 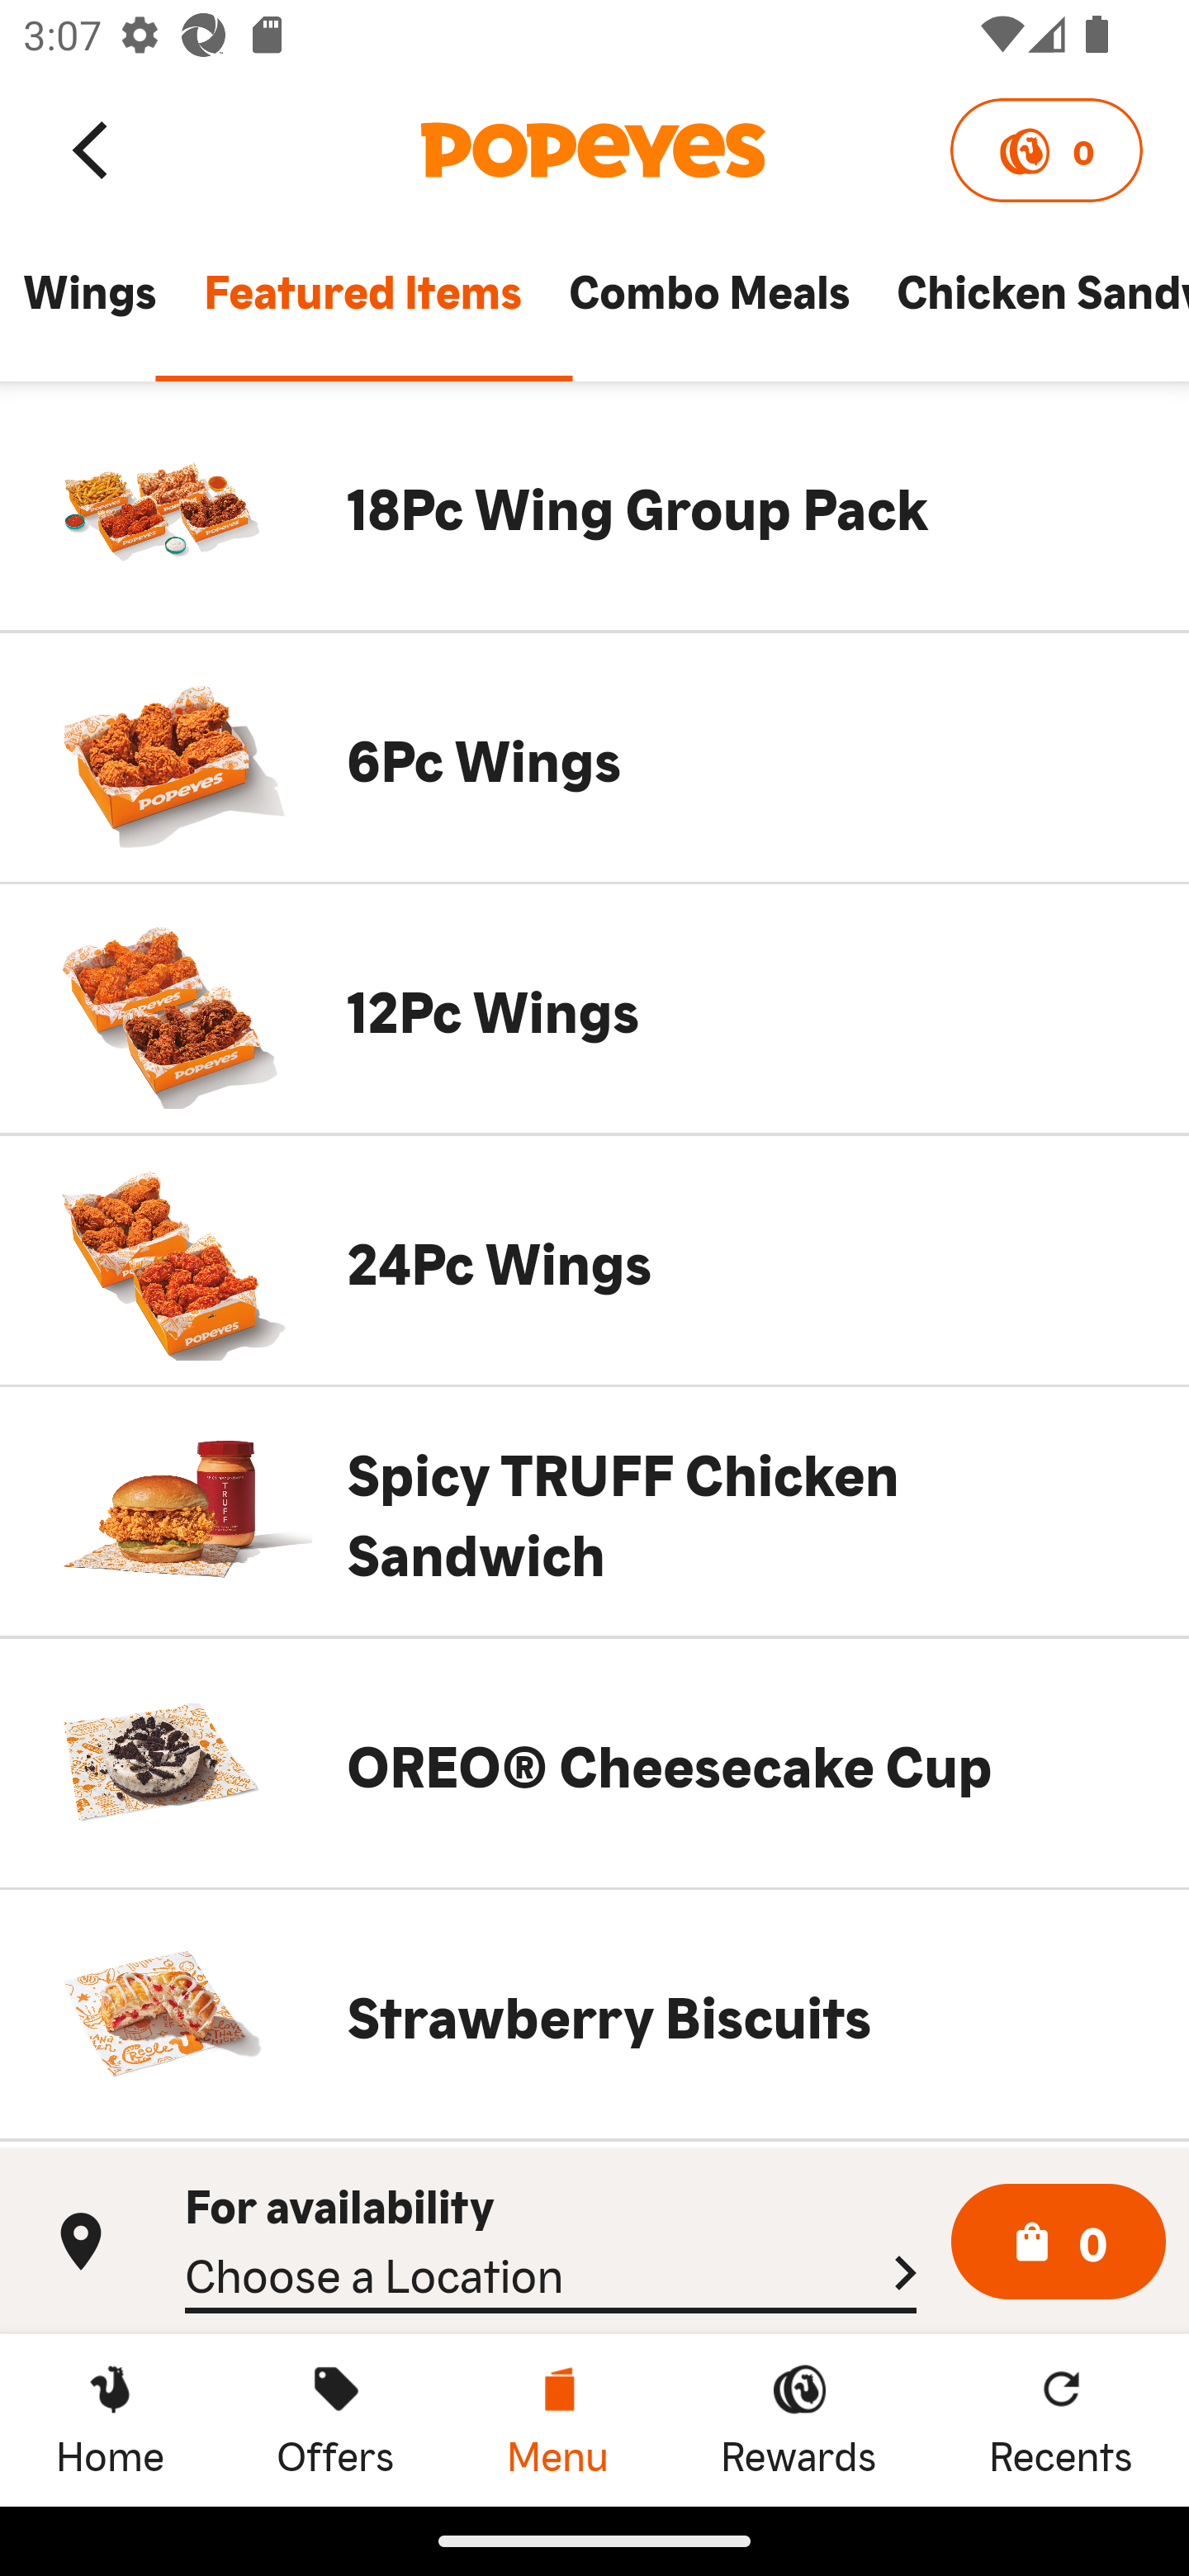 What do you see at coordinates (1030, 305) in the screenshot?
I see `Chicken Sandwich  ` at bounding box center [1030, 305].